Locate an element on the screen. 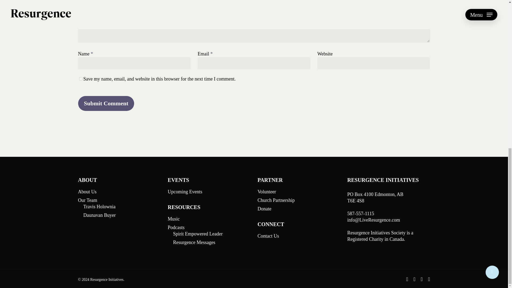 The width and height of the screenshot is (512, 288). Resurgence Messages is located at coordinates (211, 242).